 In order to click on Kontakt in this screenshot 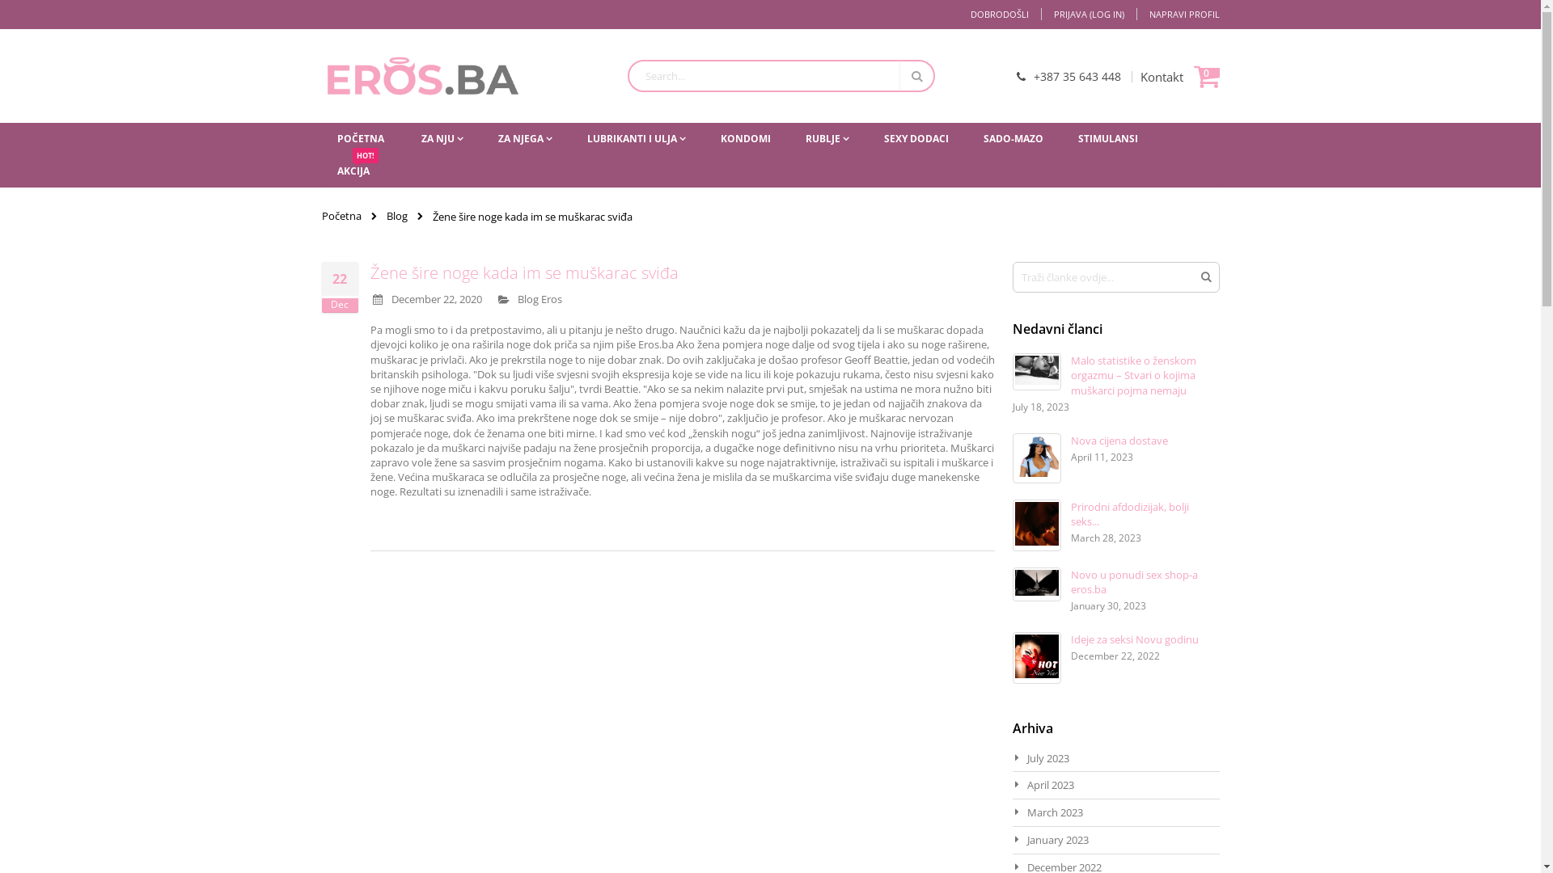, I will do `click(1158, 77)`.